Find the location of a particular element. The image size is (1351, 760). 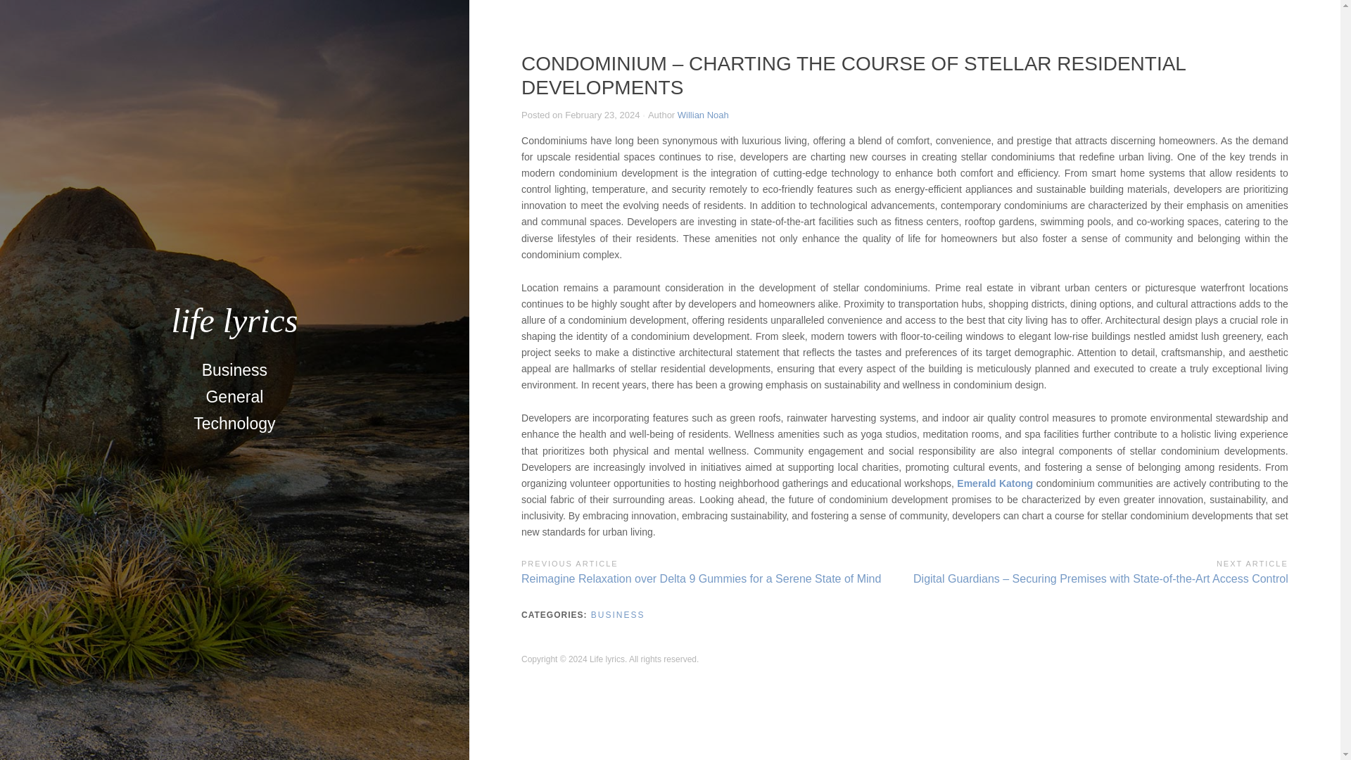

Emerald Katong is located at coordinates (995, 483).